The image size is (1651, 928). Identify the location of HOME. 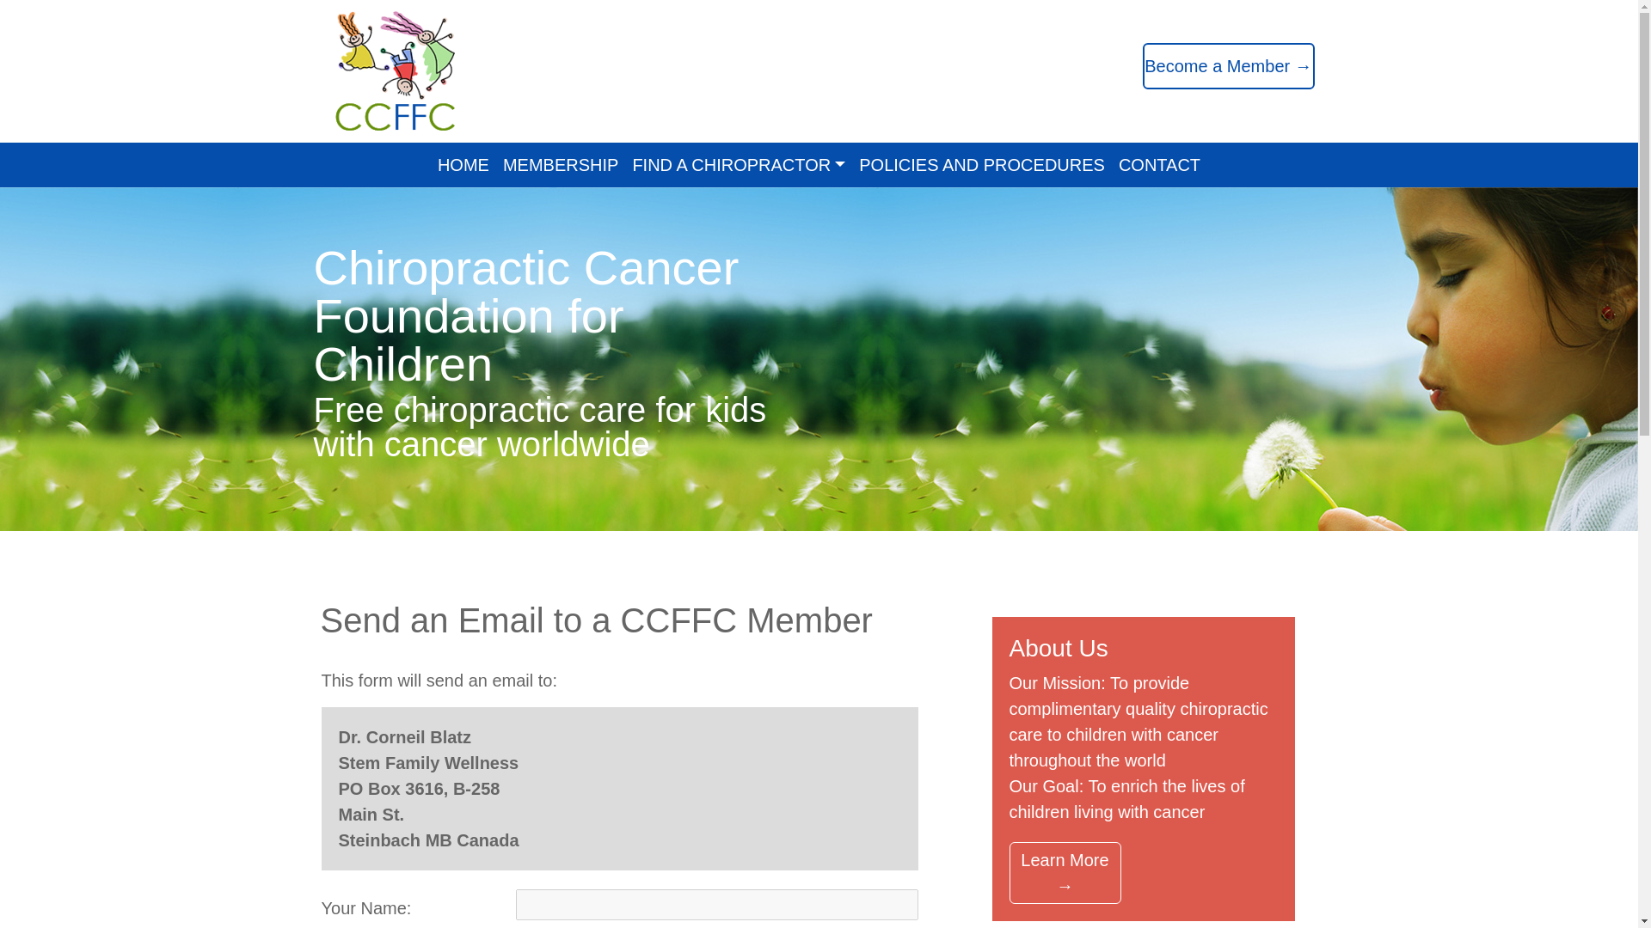
(463, 164).